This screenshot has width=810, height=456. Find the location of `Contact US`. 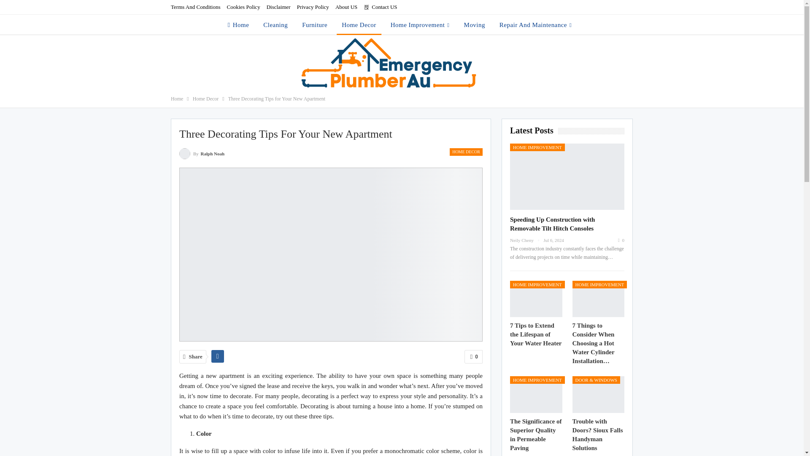

Contact US is located at coordinates (380, 7).